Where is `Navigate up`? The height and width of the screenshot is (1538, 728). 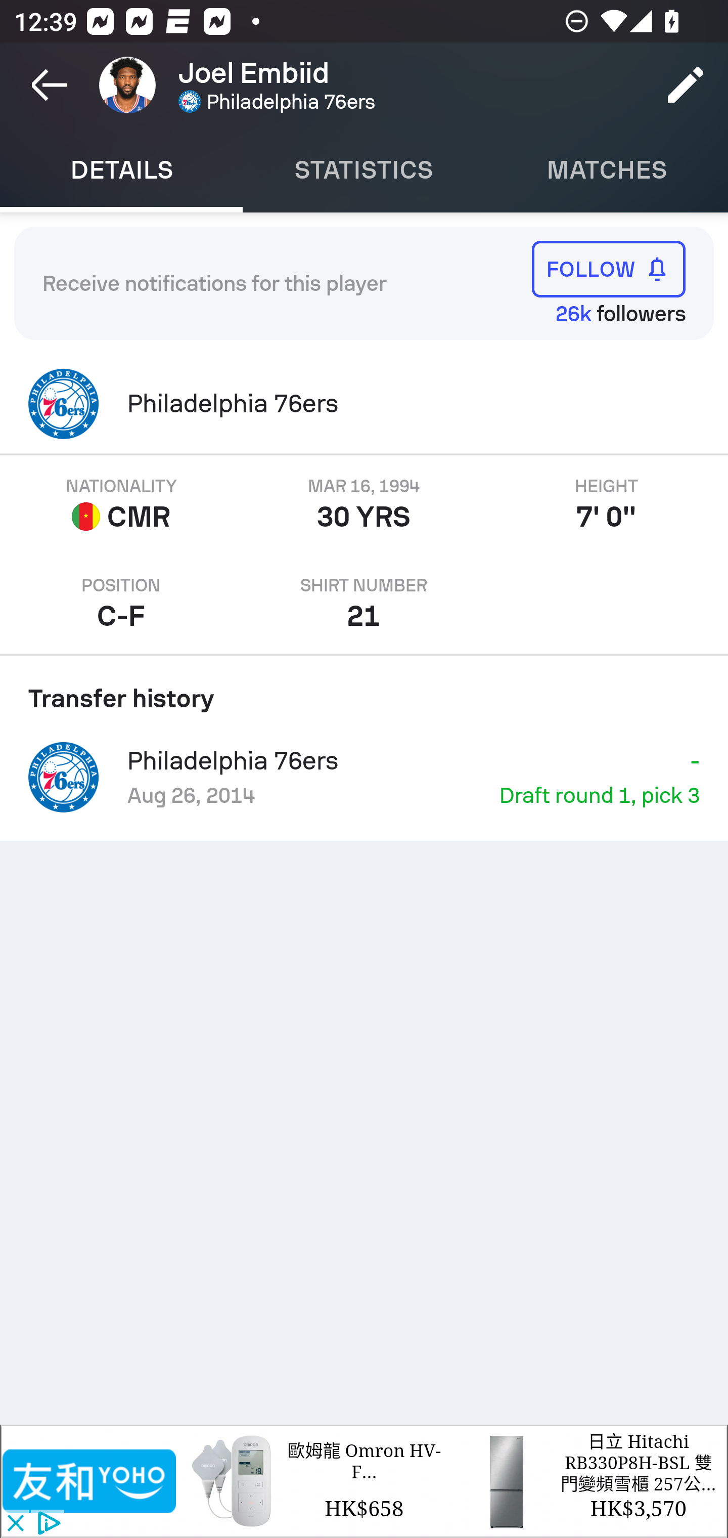 Navigate up is located at coordinates (50, 85).